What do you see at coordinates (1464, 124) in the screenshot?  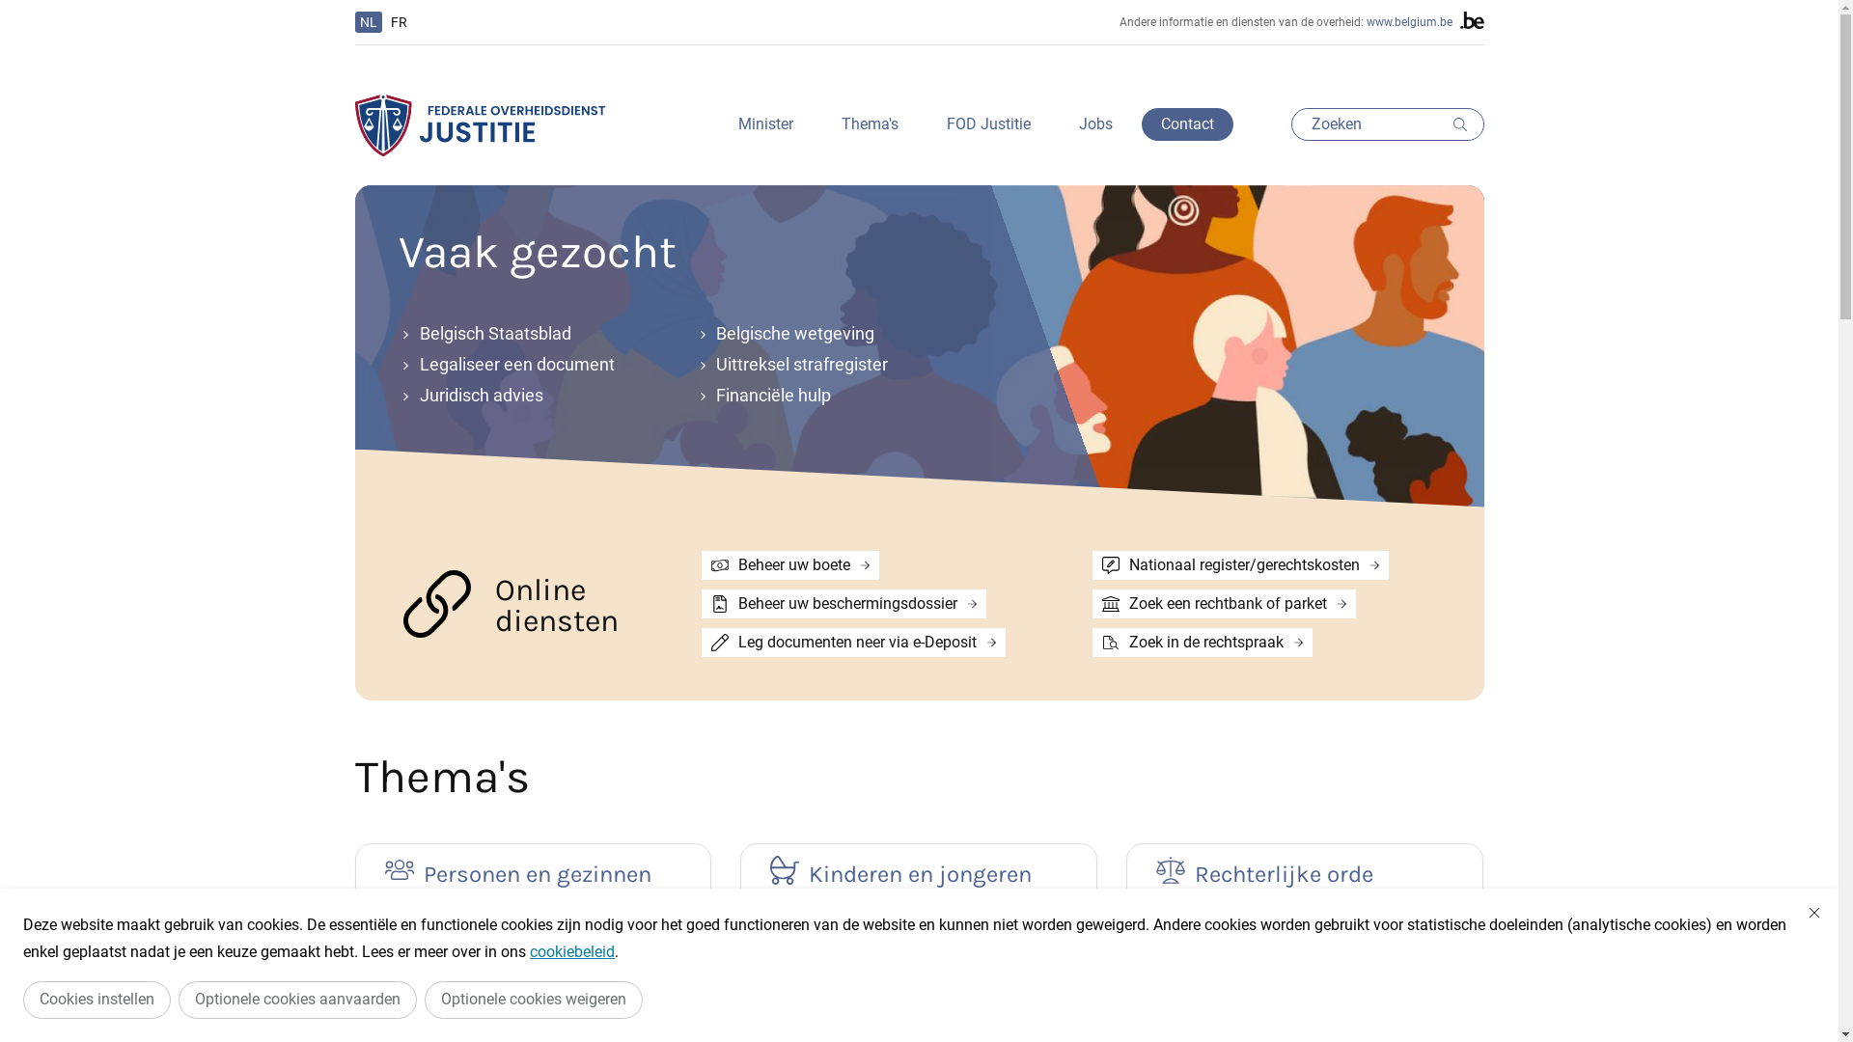 I see `Apply` at bounding box center [1464, 124].